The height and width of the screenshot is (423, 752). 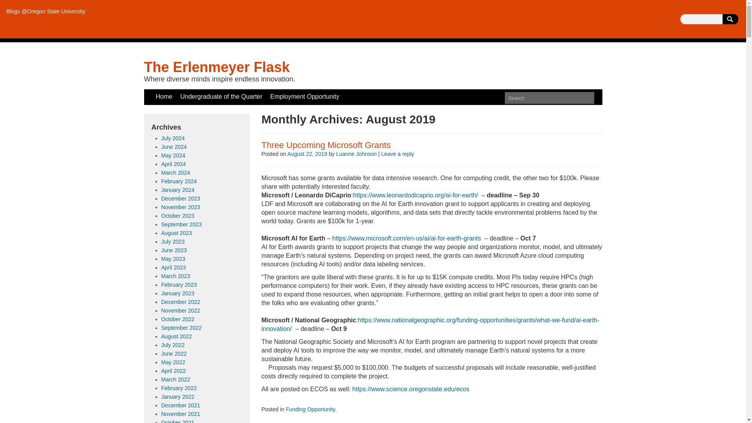 What do you see at coordinates (398, 154) in the screenshot?
I see `Leave a reply` at bounding box center [398, 154].